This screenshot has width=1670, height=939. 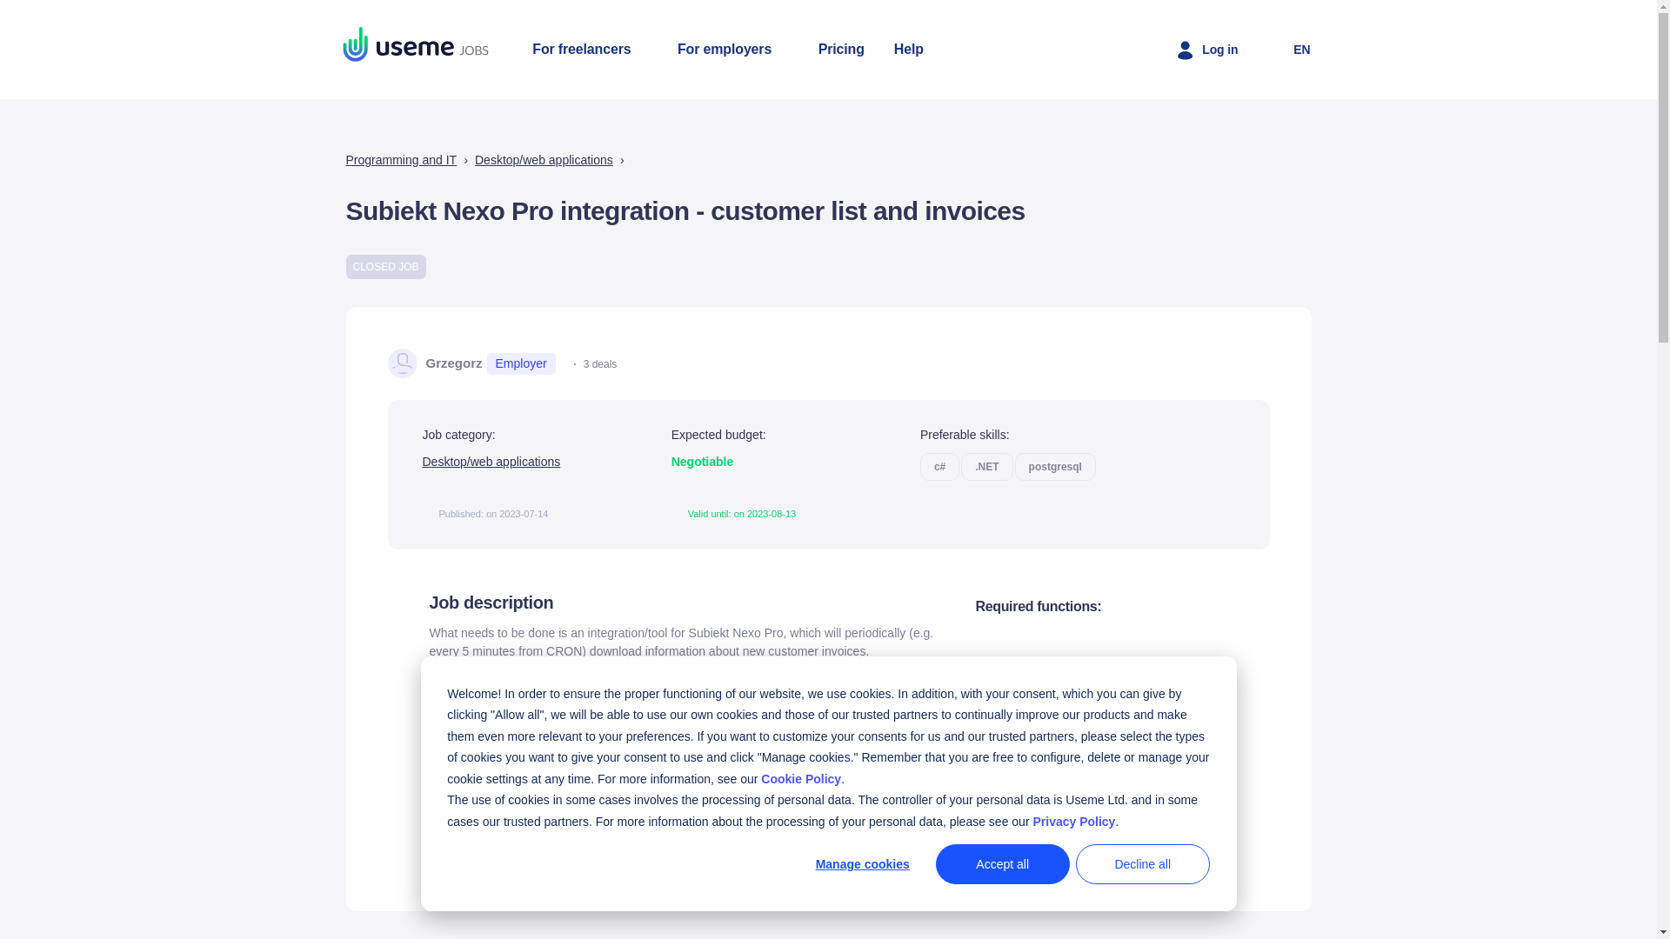 What do you see at coordinates (765, 514) in the screenshot?
I see `2023-08-13 14:20` at bounding box center [765, 514].